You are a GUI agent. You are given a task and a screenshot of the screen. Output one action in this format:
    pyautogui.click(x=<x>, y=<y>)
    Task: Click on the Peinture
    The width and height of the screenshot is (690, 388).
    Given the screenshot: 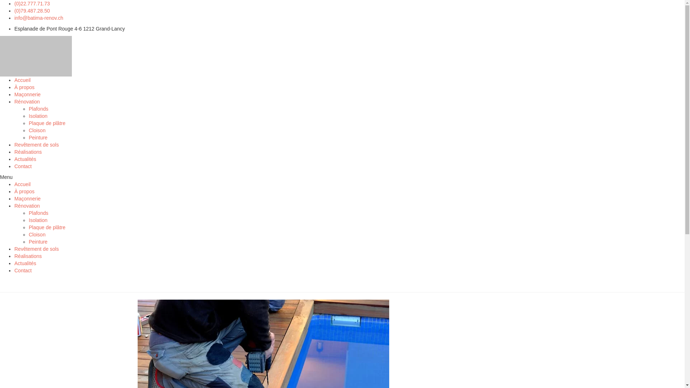 What is the action you would take?
    pyautogui.click(x=38, y=138)
    